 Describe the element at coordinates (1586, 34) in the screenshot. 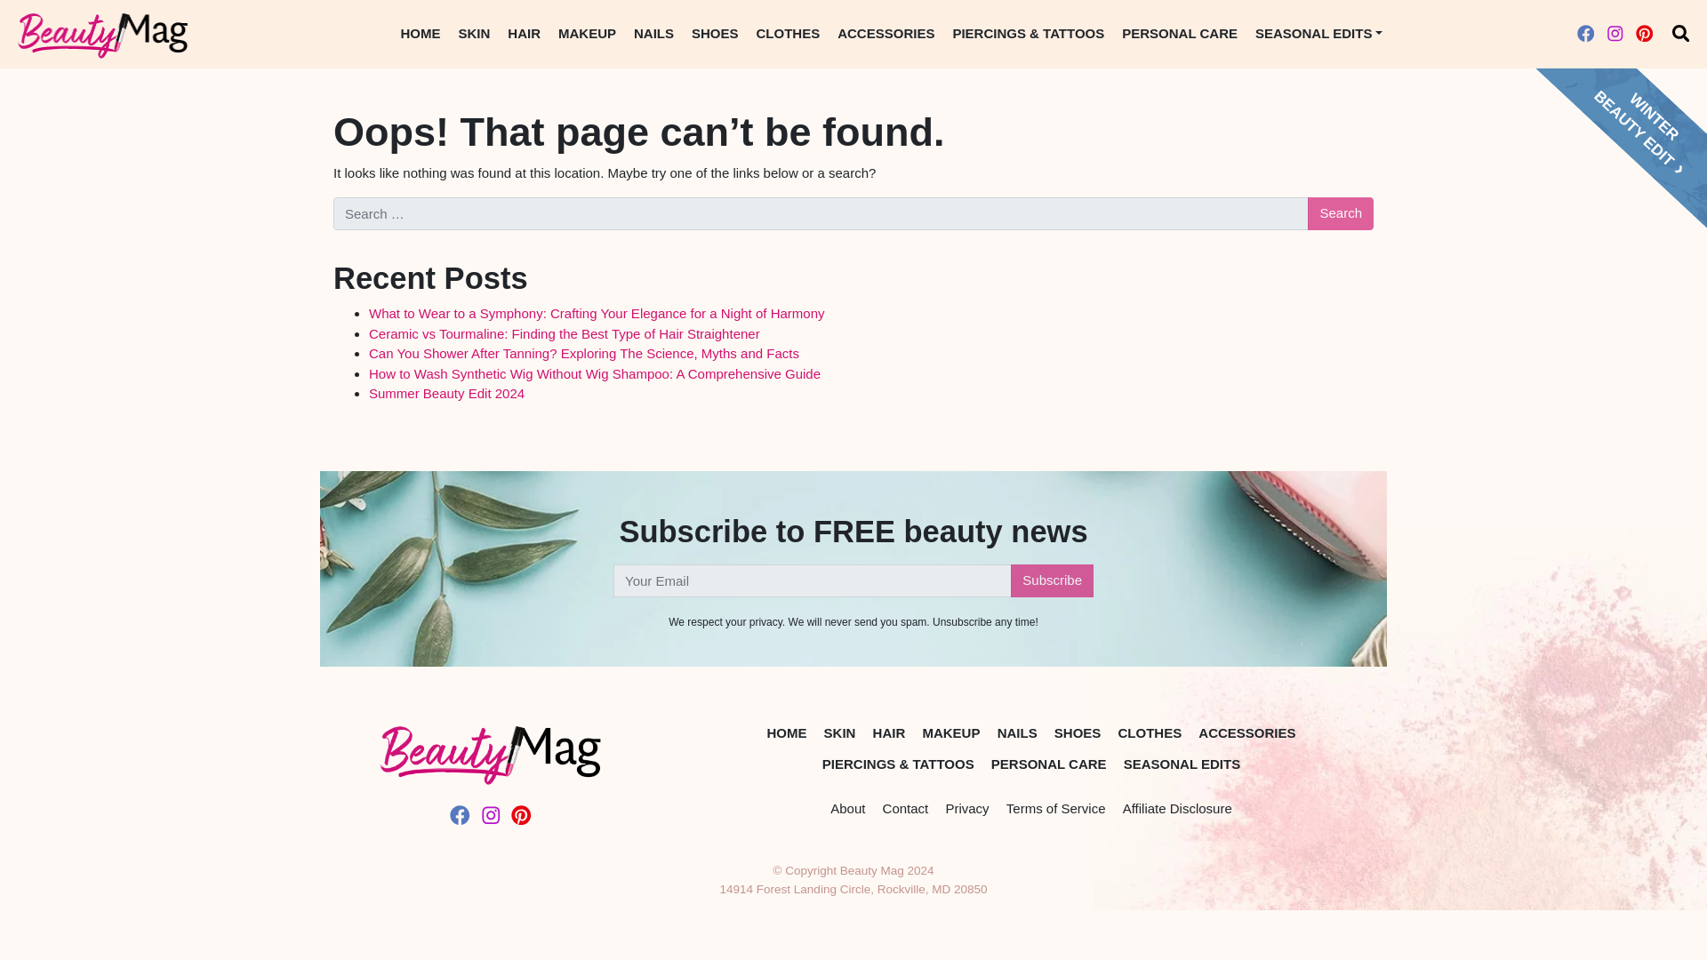

I see `Follow Us on Facebook` at that location.